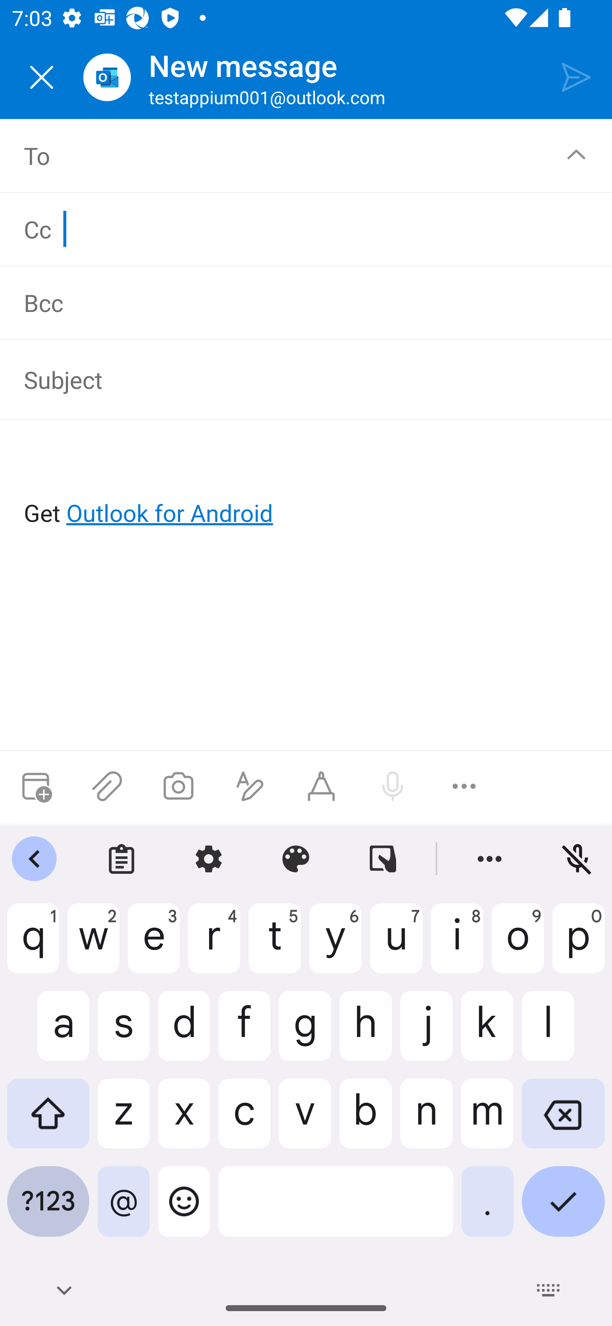 Image resolution: width=612 pixels, height=1326 pixels. What do you see at coordinates (250, 786) in the screenshot?
I see `Show formatting options` at bounding box center [250, 786].